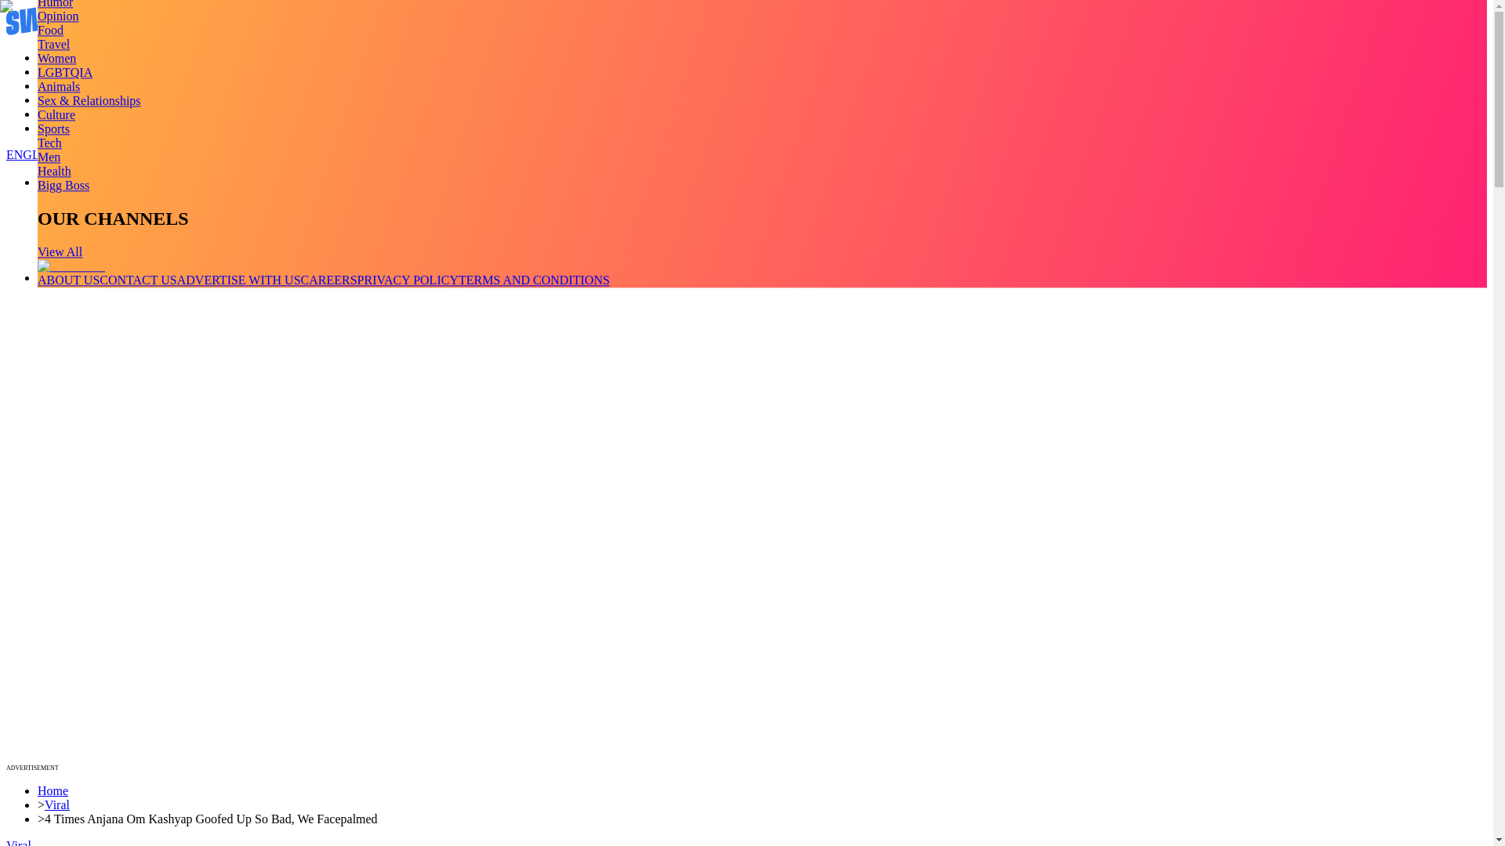  What do you see at coordinates (61, 128) in the screenshot?
I see `Spotlight` at bounding box center [61, 128].